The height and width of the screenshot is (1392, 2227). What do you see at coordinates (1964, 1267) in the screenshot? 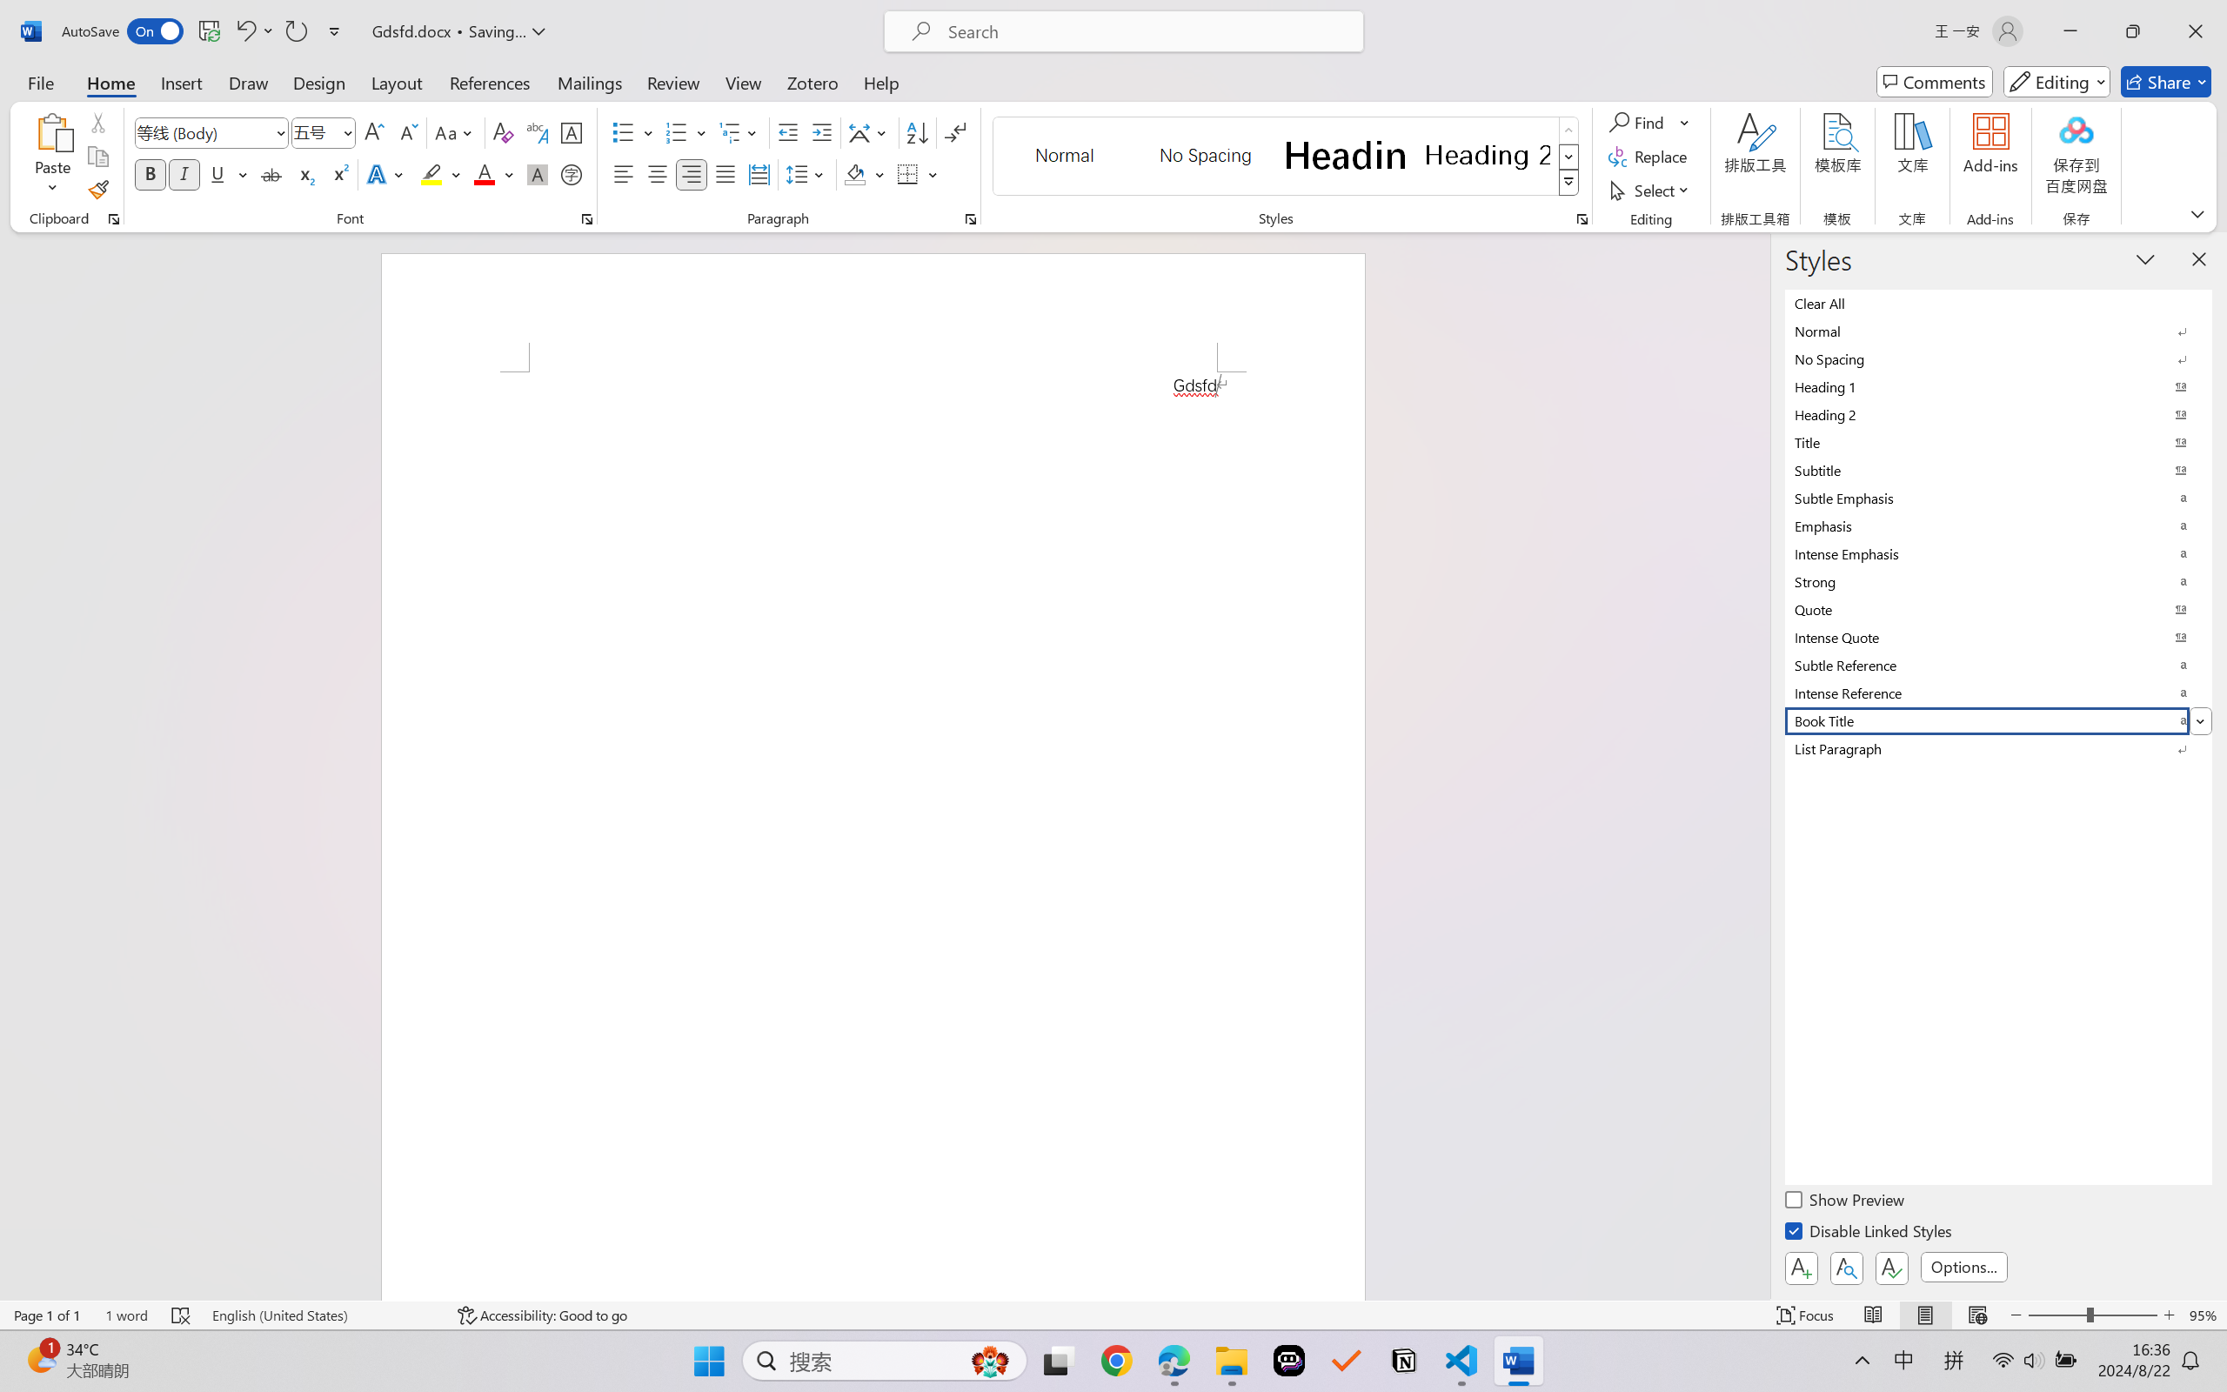
I see `Options...` at bounding box center [1964, 1267].